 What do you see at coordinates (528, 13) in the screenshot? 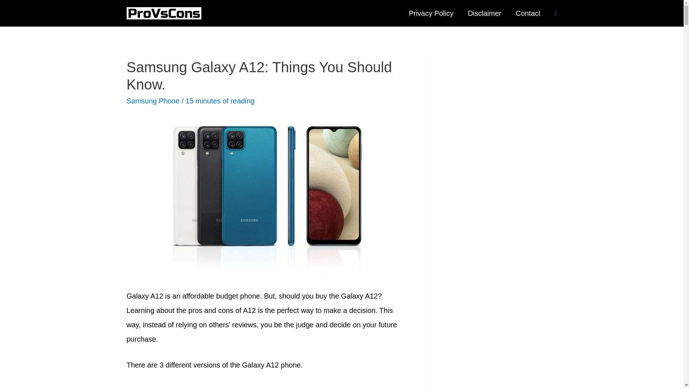
I see `Contact` at bounding box center [528, 13].